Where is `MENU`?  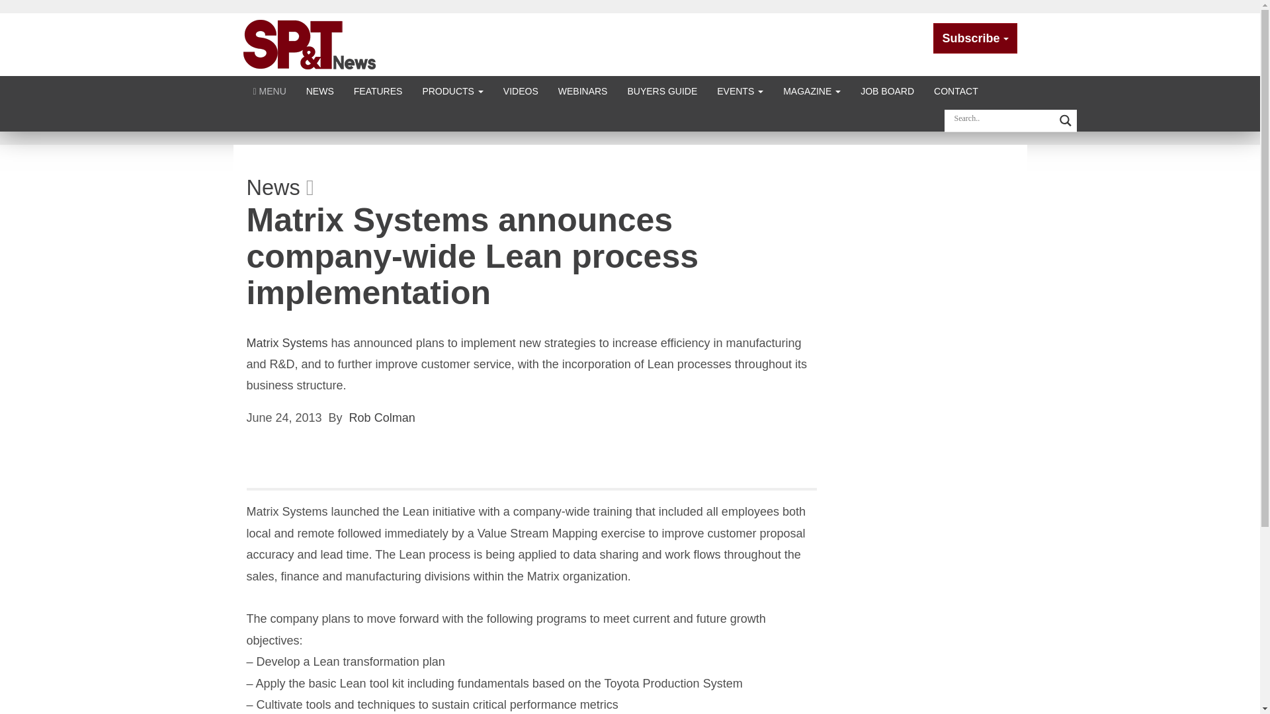
MENU is located at coordinates (270, 90).